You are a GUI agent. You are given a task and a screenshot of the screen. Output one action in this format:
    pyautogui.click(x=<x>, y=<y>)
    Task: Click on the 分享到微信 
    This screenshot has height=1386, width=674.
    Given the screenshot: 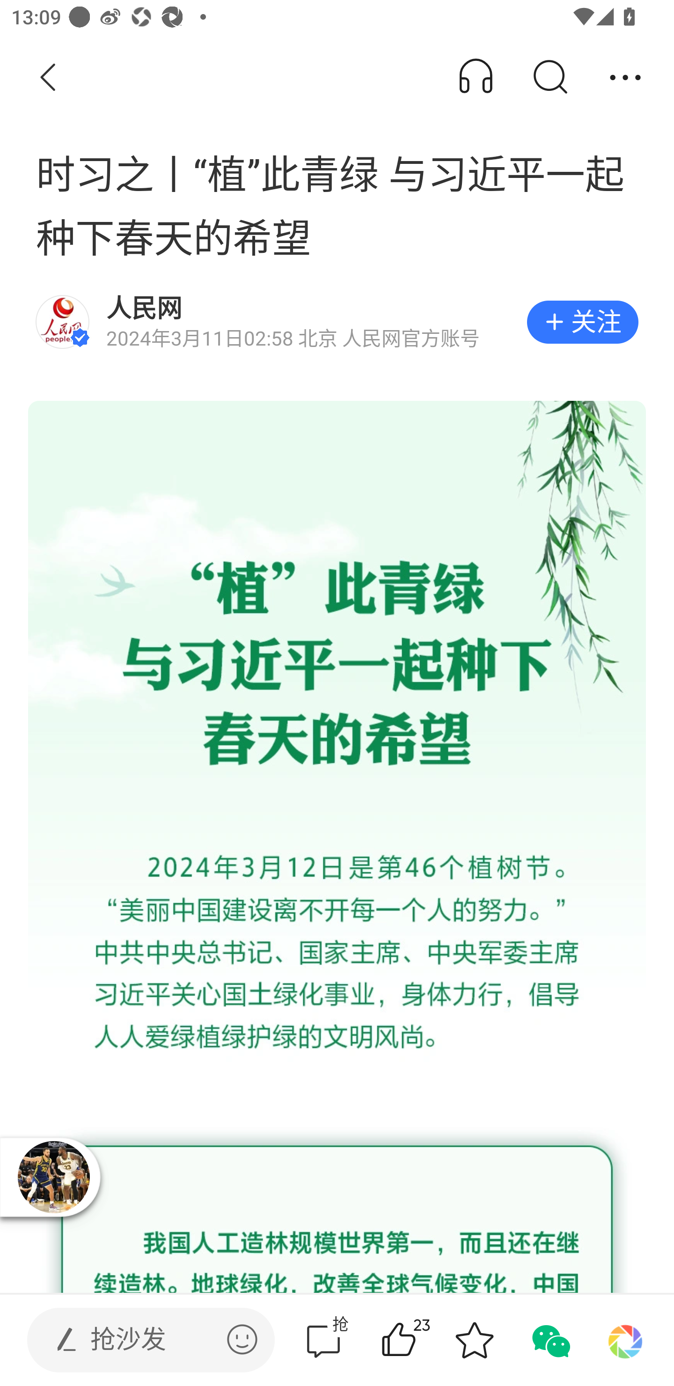 What is the action you would take?
    pyautogui.click(x=549, y=1340)
    